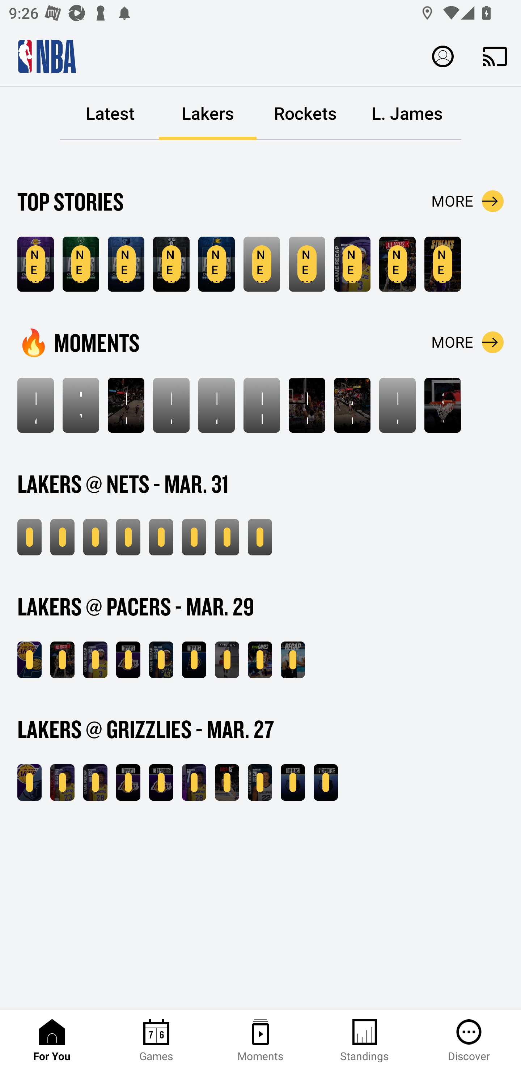  Describe the element at coordinates (397, 405) in the screenshot. I see `LeBron James with the slam` at that location.